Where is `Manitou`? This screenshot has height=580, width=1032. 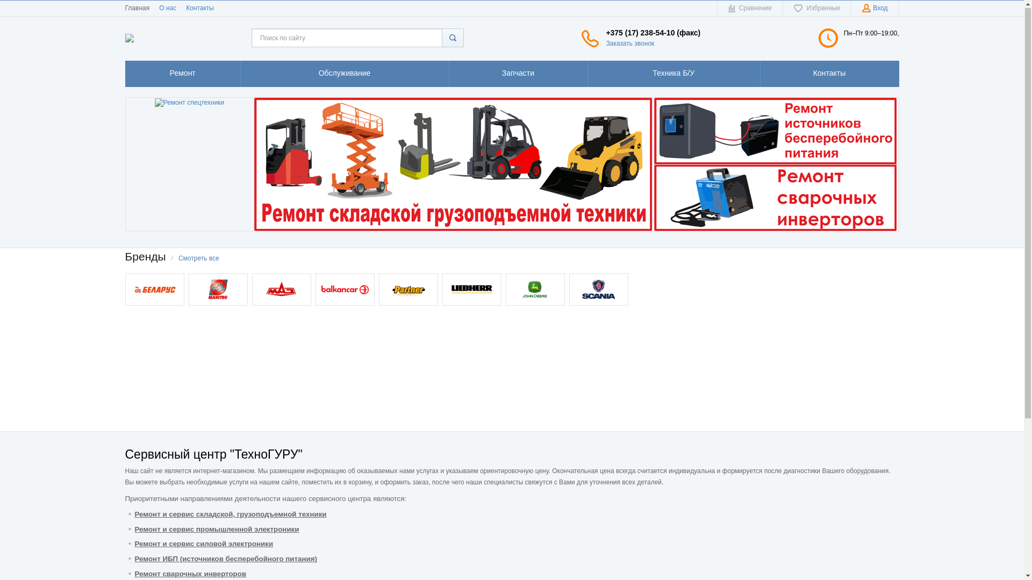
Manitou is located at coordinates (218, 290).